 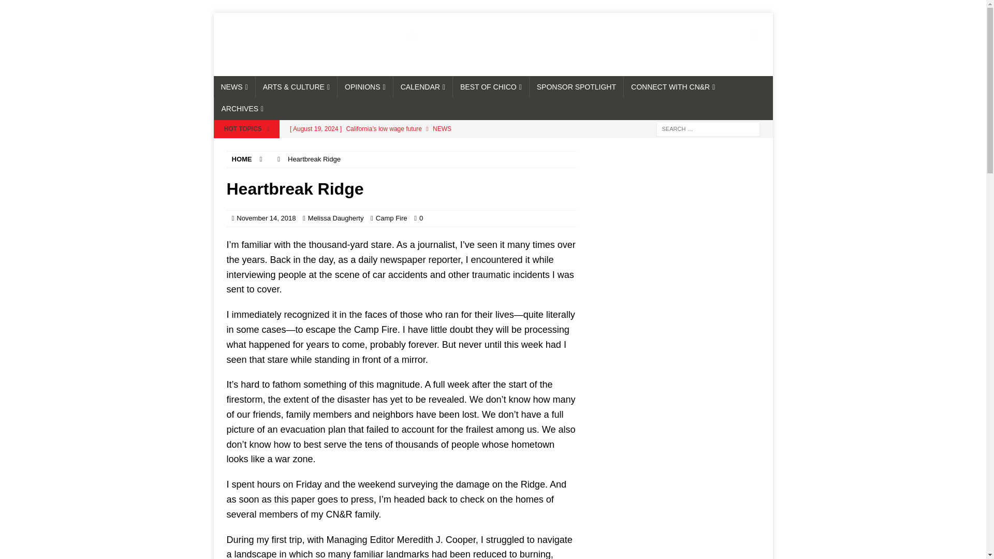 What do you see at coordinates (422, 87) in the screenshot?
I see `CALENDAR` at bounding box center [422, 87].